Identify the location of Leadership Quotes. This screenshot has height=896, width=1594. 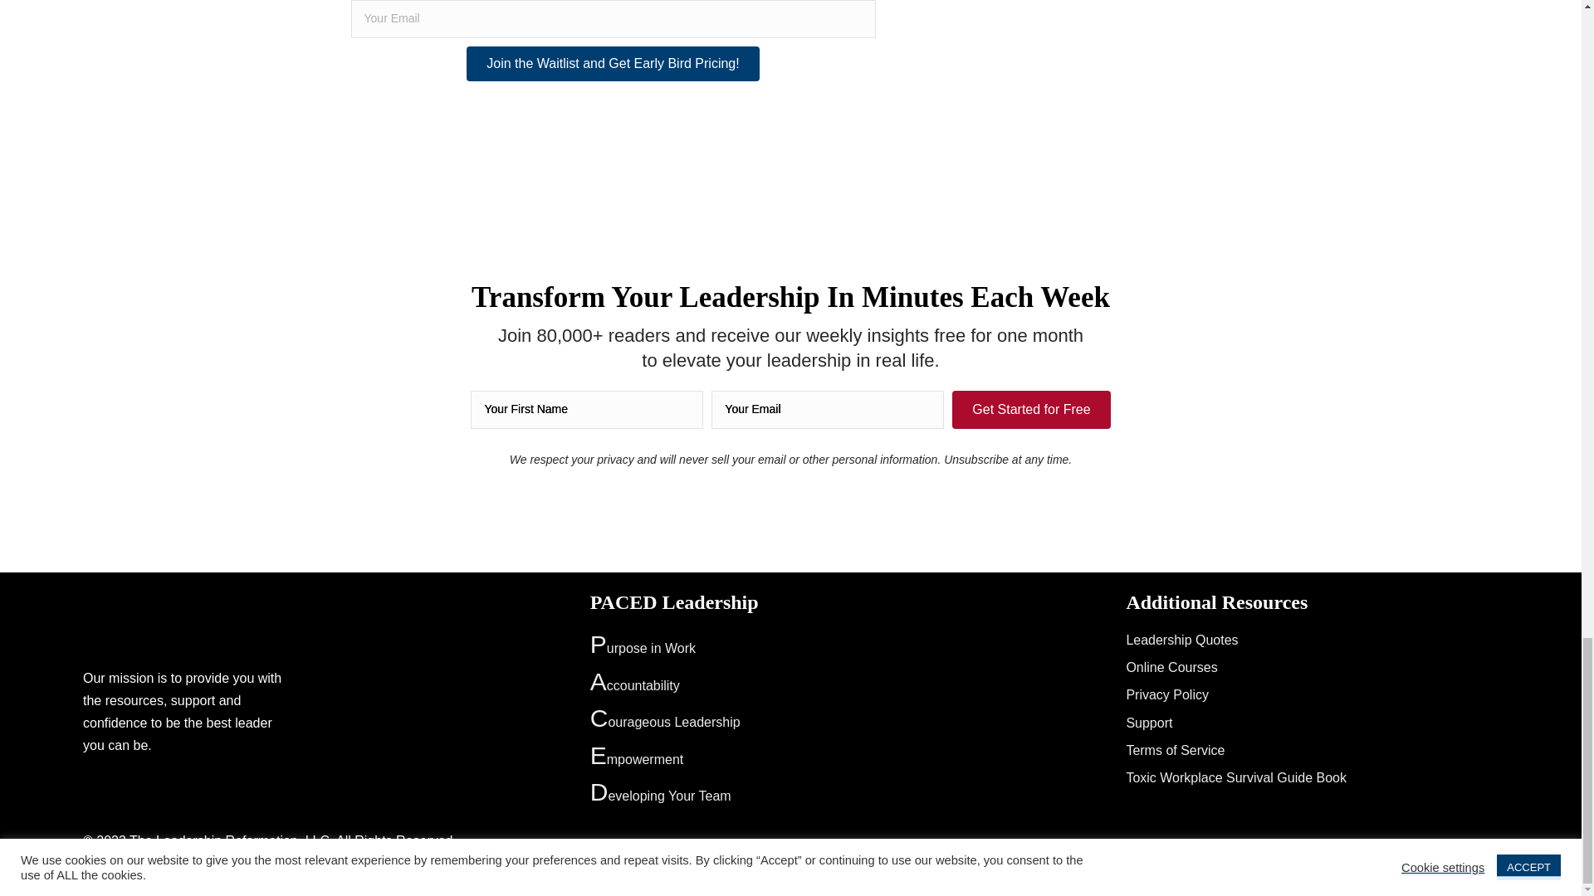
(1181, 639).